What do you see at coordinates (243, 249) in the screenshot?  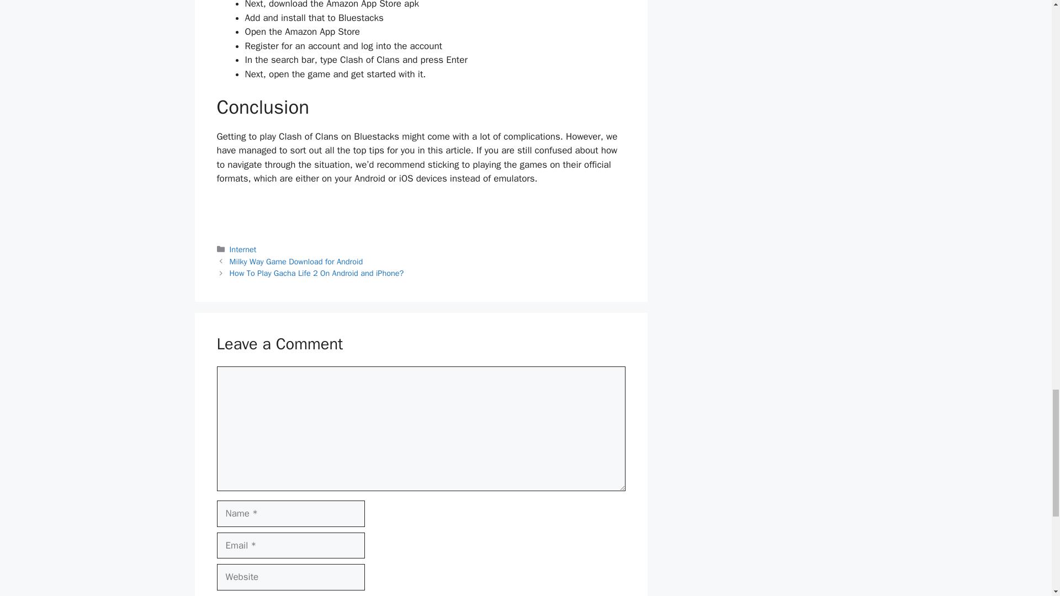 I see `Internet` at bounding box center [243, 249].